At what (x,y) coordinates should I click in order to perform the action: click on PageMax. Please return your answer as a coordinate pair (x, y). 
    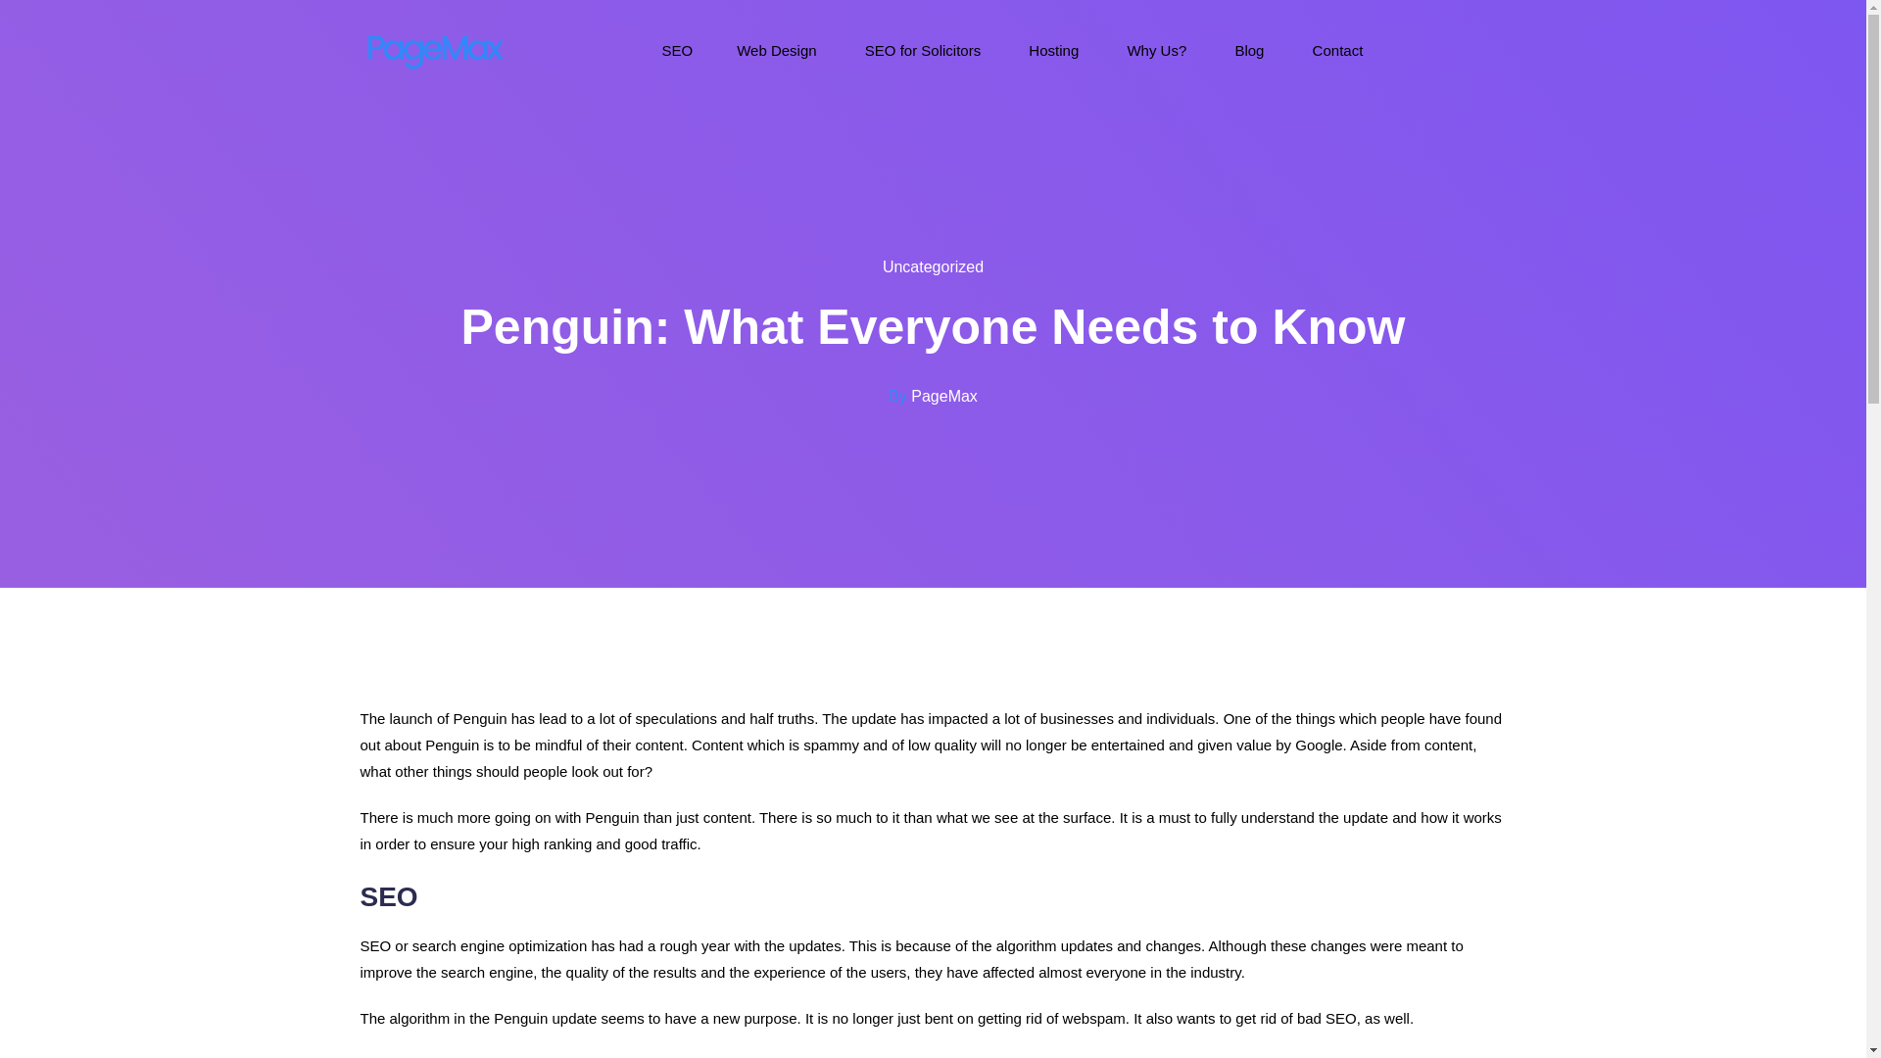
    Looking at the image, I should click on (944, 396).